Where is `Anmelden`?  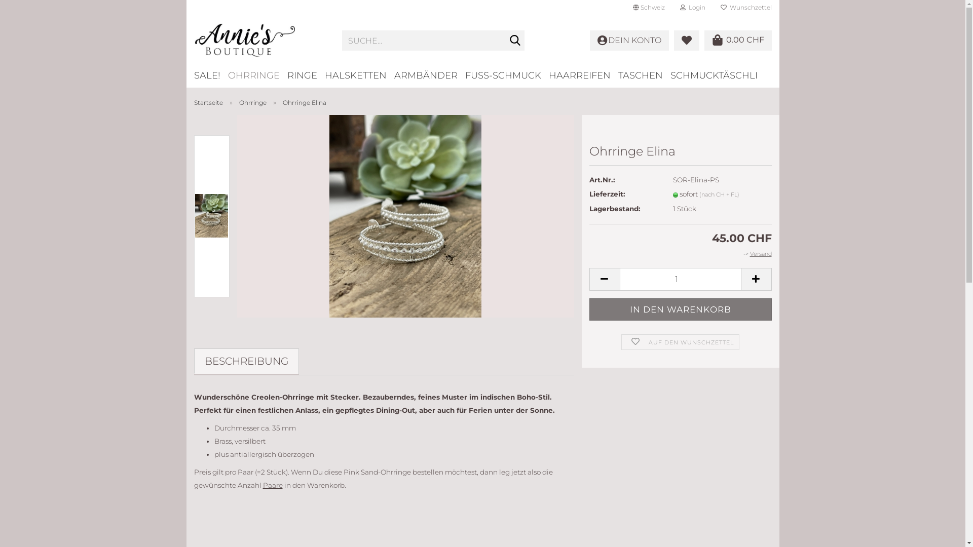
Anmelden is located at coordinates (637, 122).